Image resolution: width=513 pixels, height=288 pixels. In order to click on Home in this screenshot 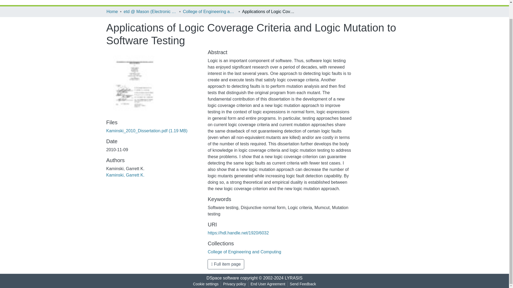, I will do `click(112, 12)`.